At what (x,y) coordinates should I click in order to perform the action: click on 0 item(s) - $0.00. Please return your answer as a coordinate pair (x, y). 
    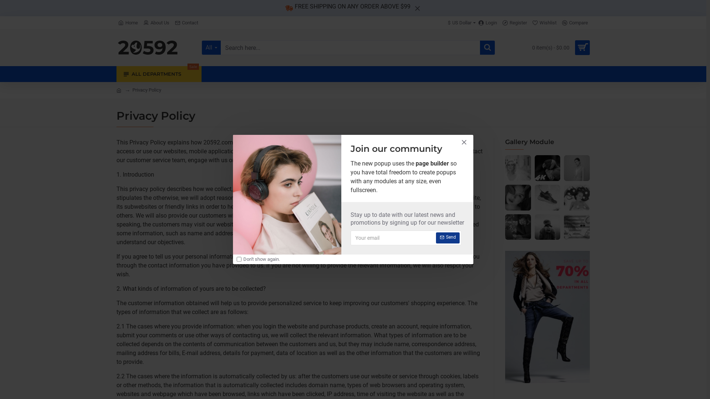
    Looking at the image, I should click on (558, 48).